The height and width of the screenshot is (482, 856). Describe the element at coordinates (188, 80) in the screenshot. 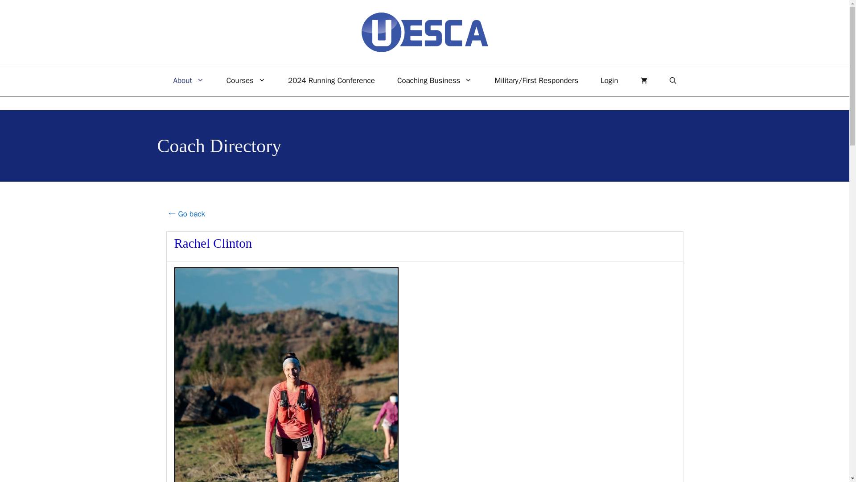

I see `About` at that location.